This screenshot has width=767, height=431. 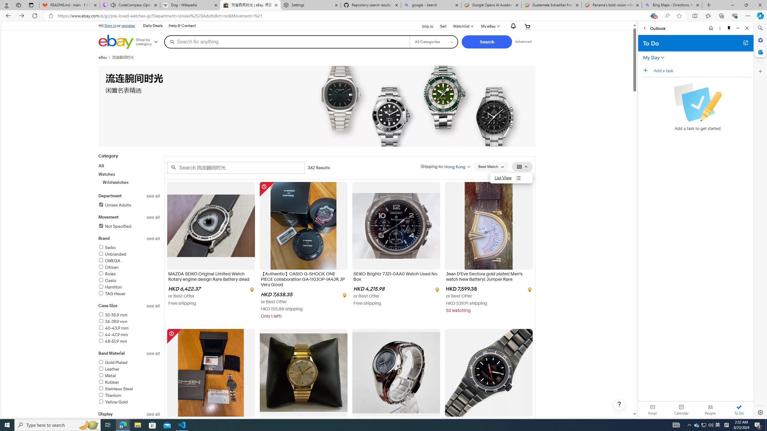 What do you see at coordinates (114, 226) in the screenshot?
I see `Not Specified Filter Applied` at bounding box center [114, 226].